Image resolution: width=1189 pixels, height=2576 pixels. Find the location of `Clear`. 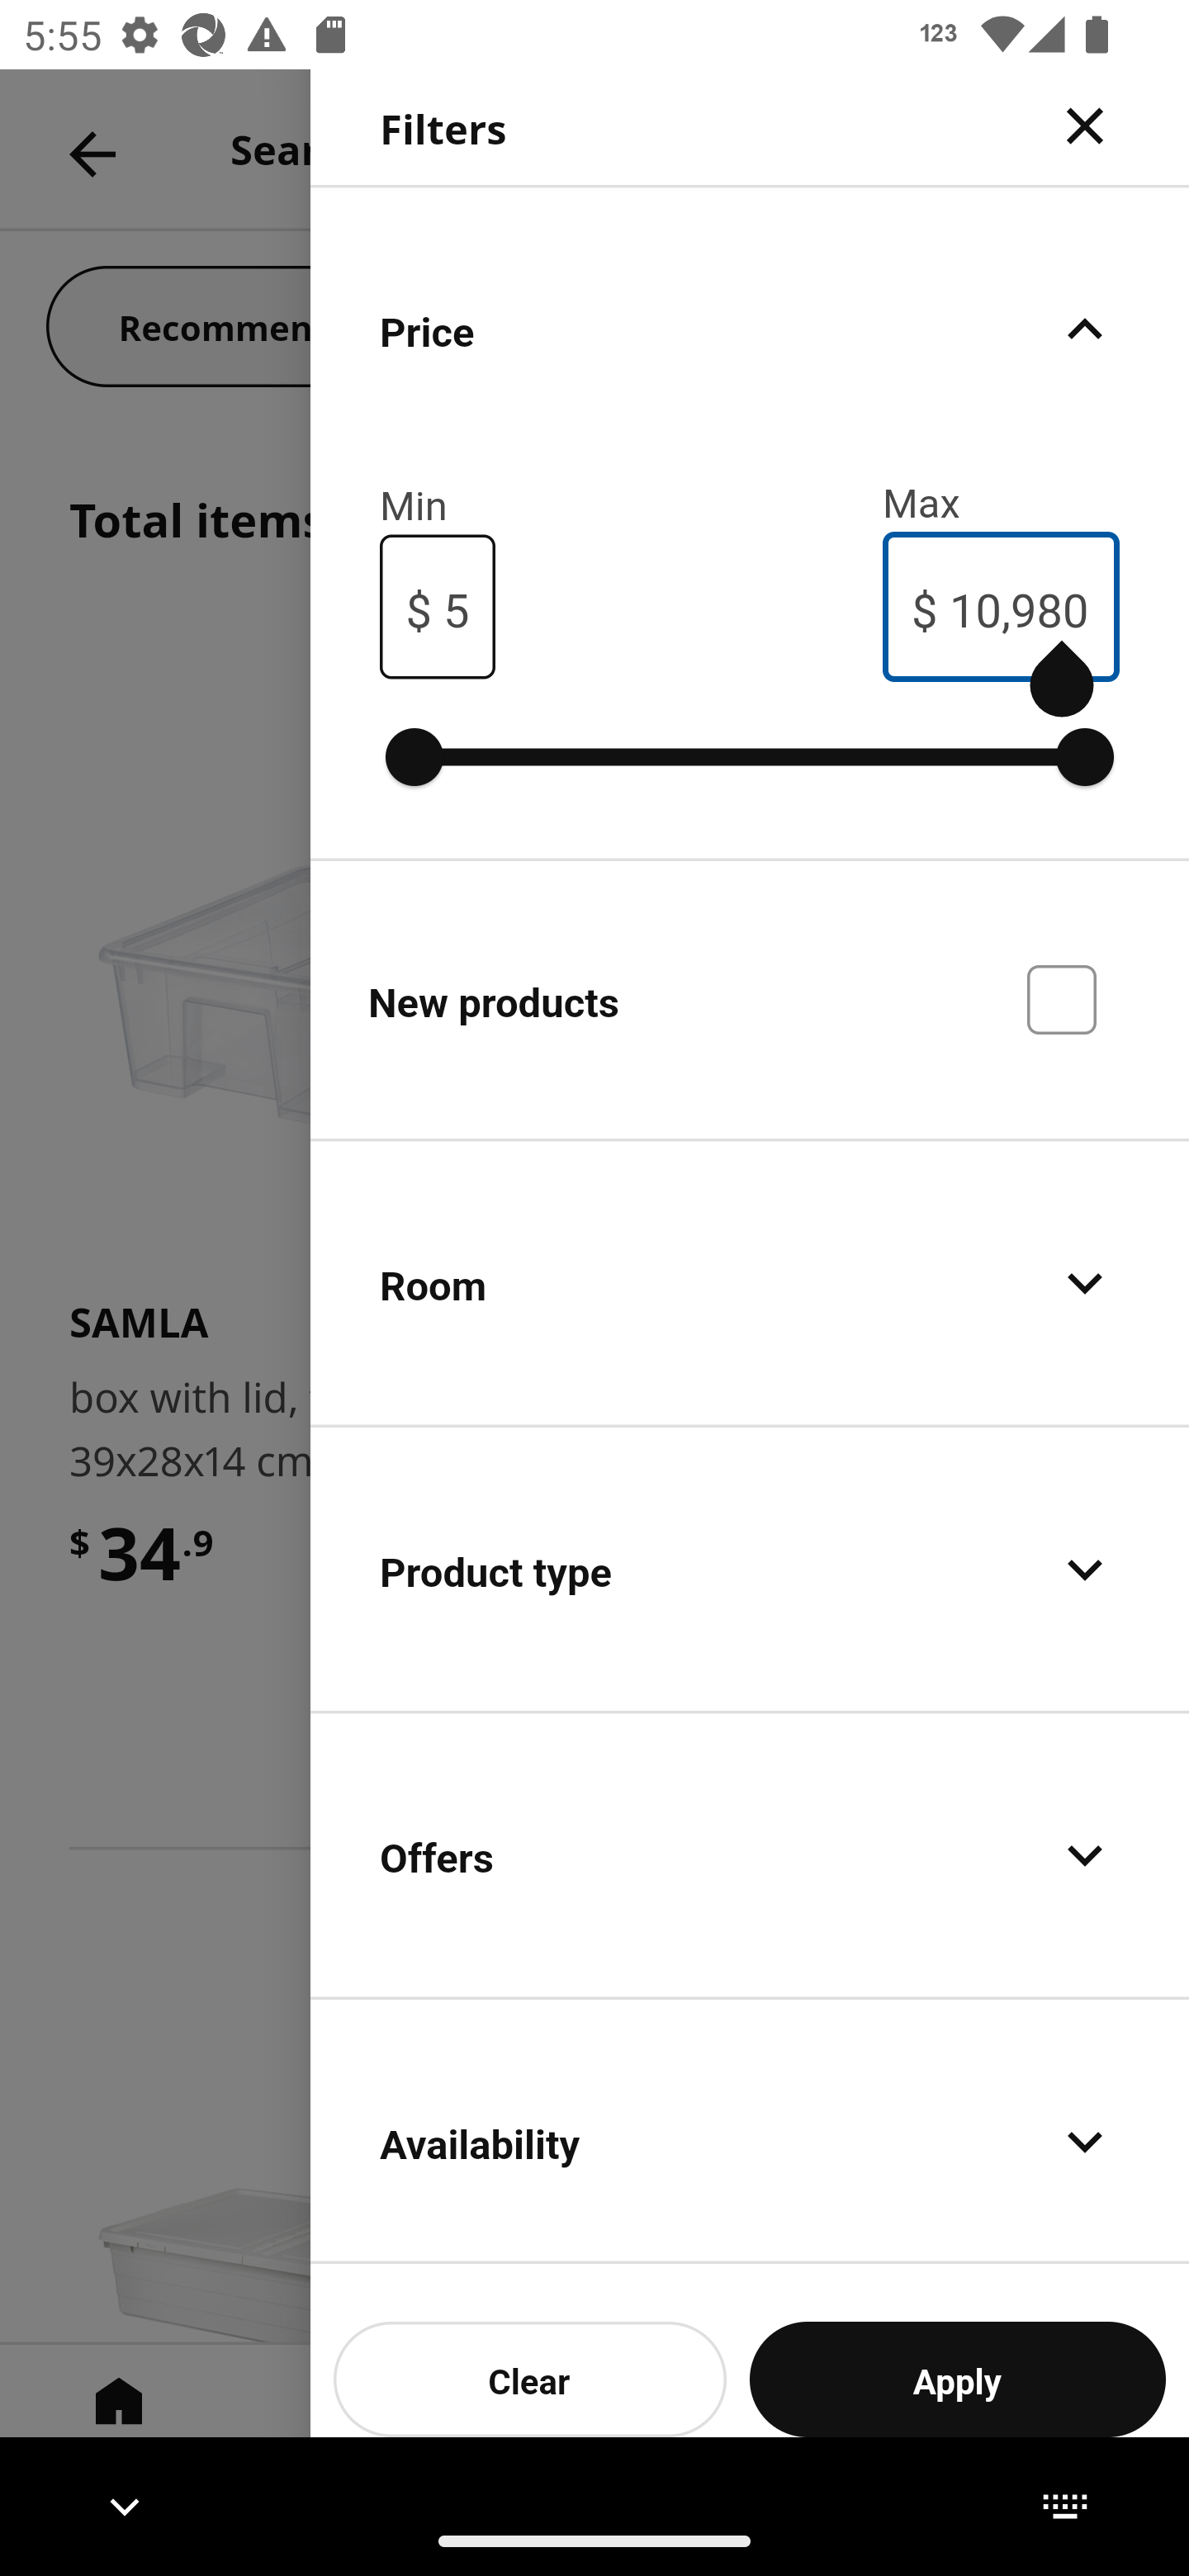

Clear is located at coordinates (530, 2379).